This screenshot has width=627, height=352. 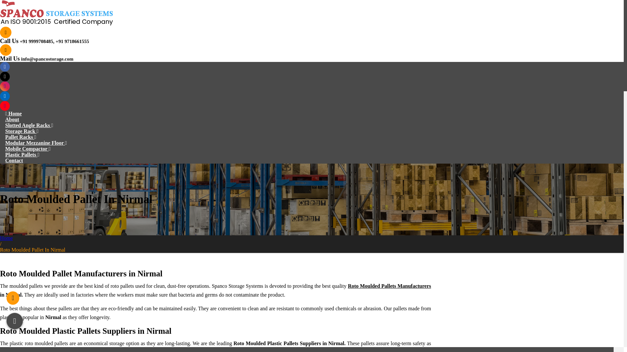 I want to click on Home, so click(x=13, y=113).